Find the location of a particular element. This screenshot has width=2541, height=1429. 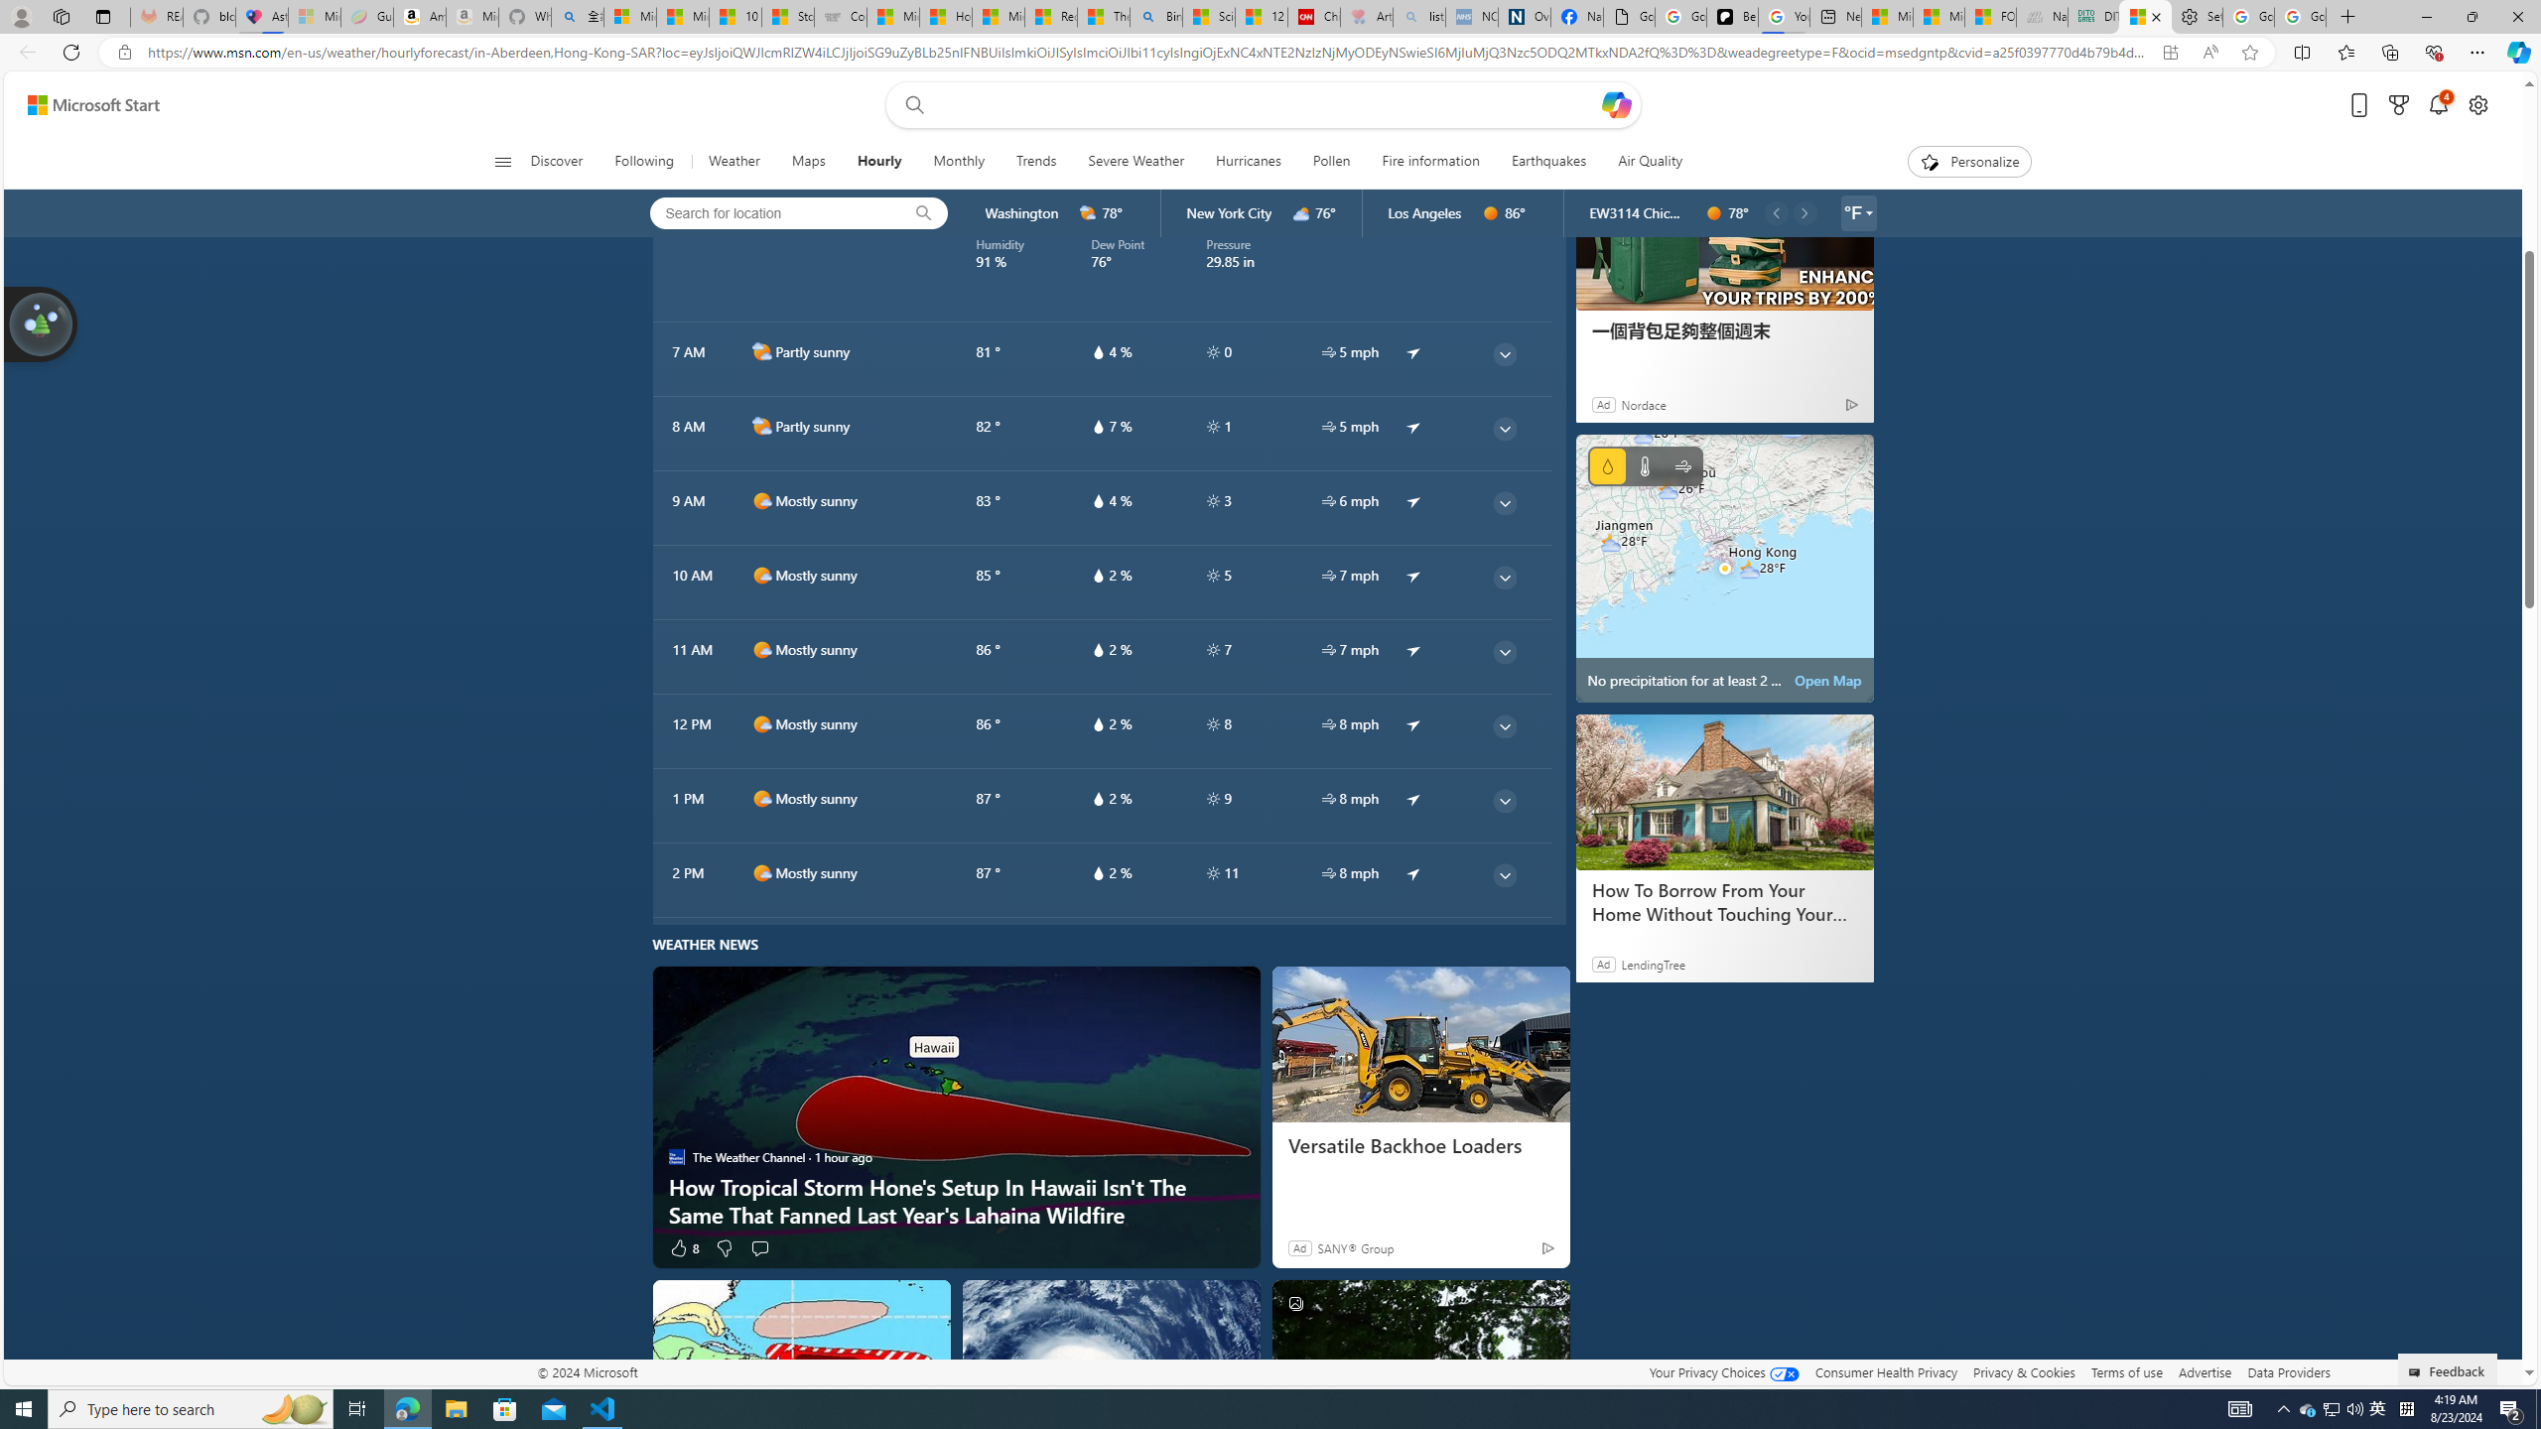

Precipitation is located at coordinates (1607, 466).